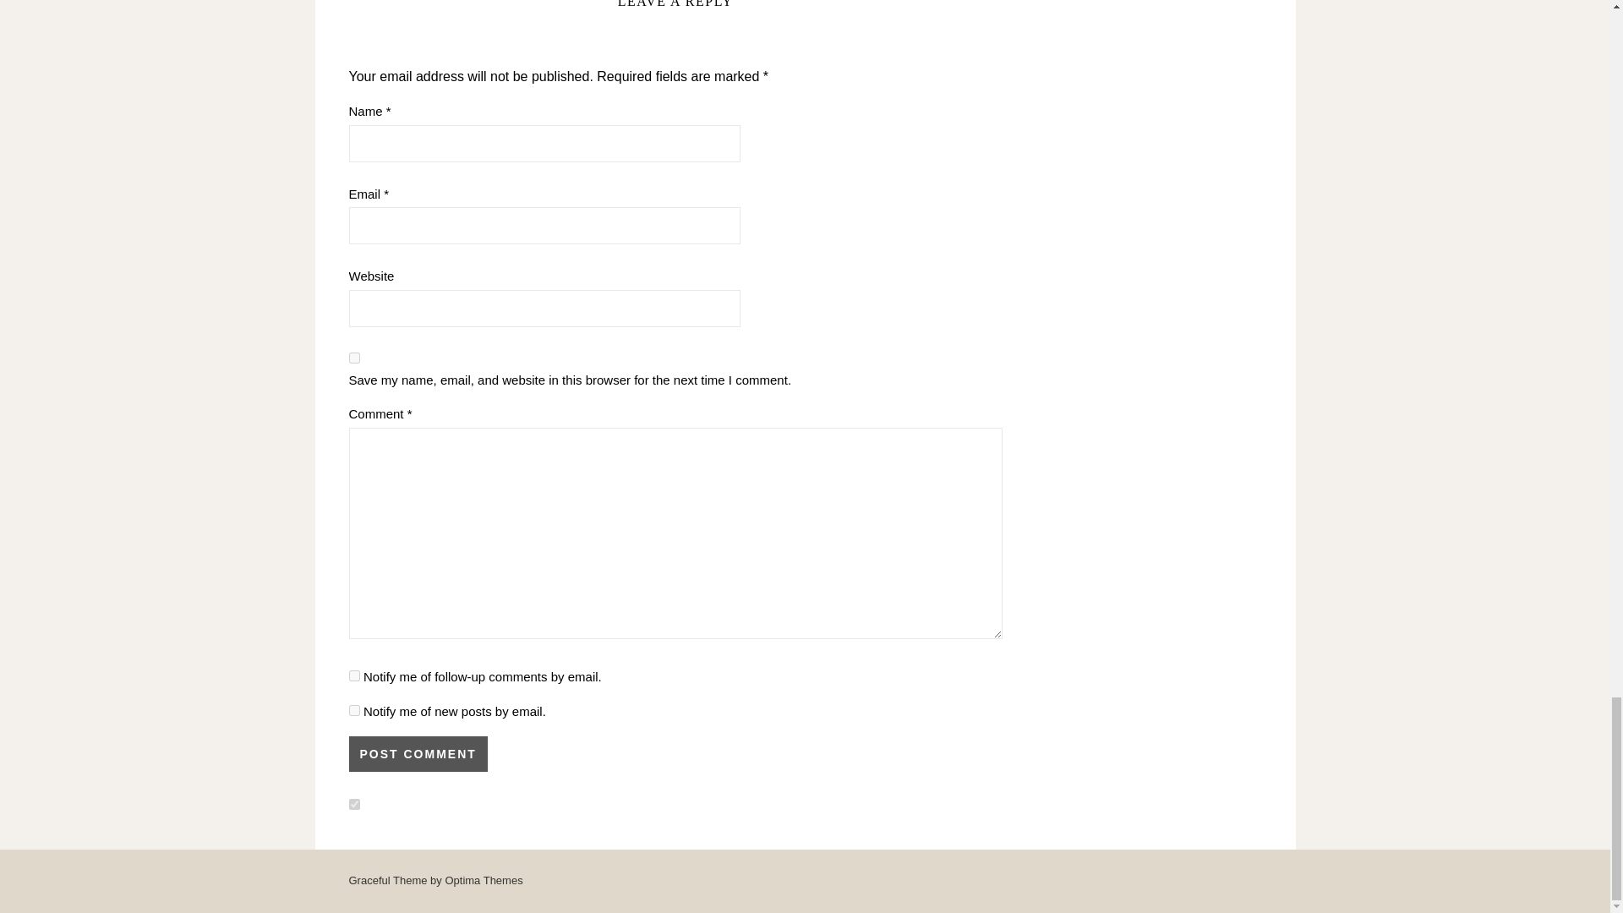  What do you see at coordinates (353, 357) in the screenshot?
I see `yes` at bounding box center [353, 357].